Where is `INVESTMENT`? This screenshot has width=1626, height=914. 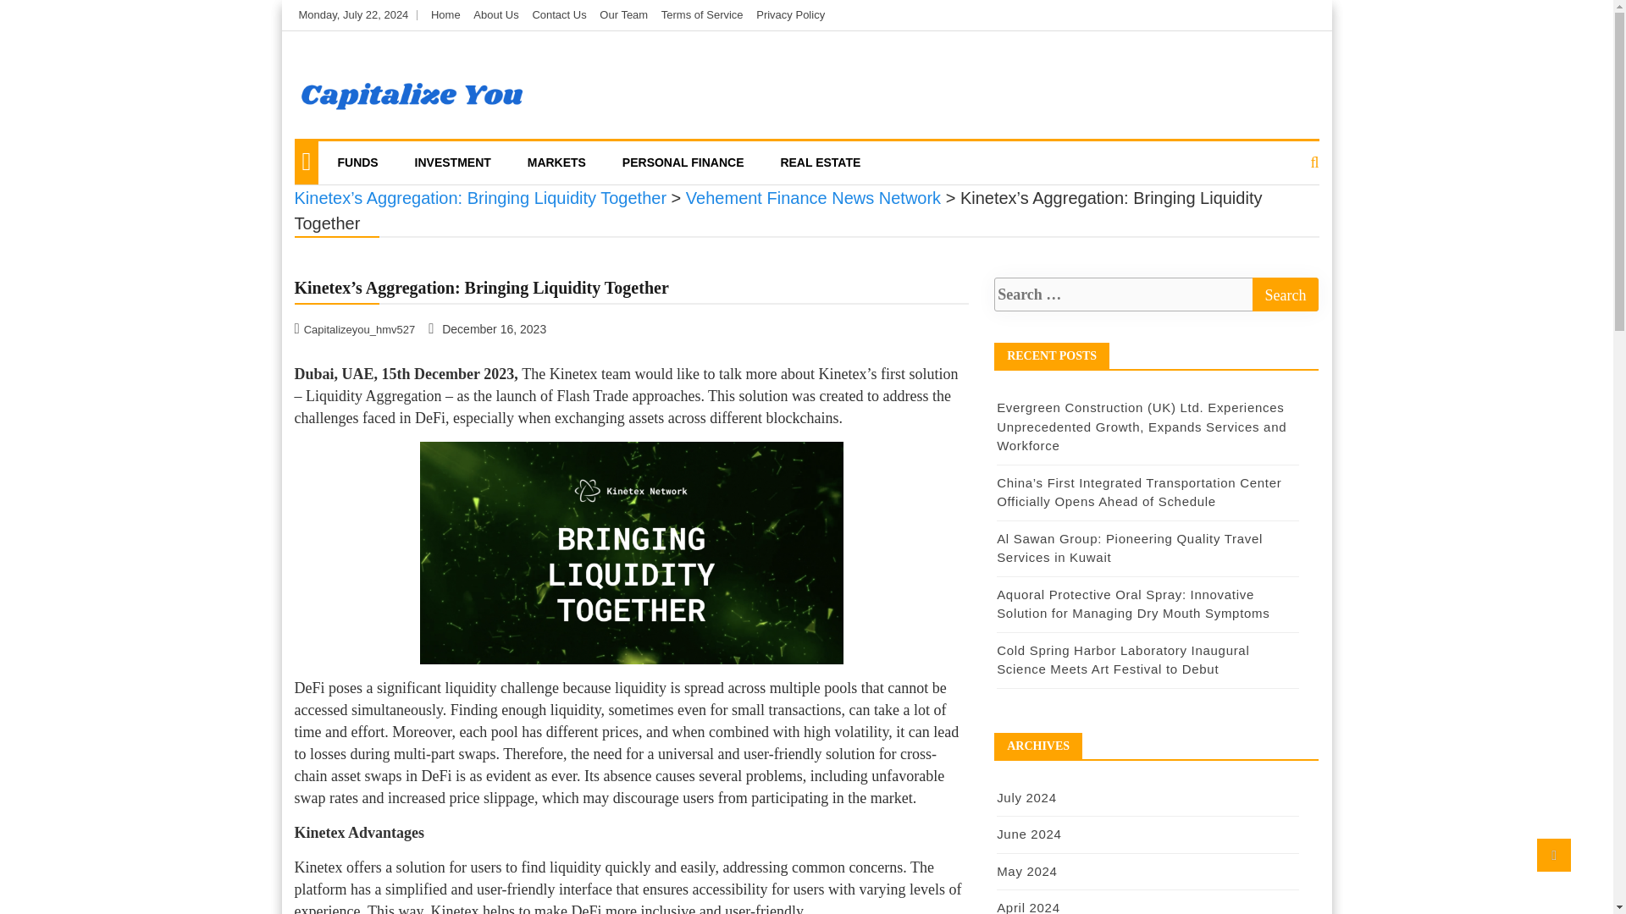 INVESTMENT is located at coordinates (452, 162).